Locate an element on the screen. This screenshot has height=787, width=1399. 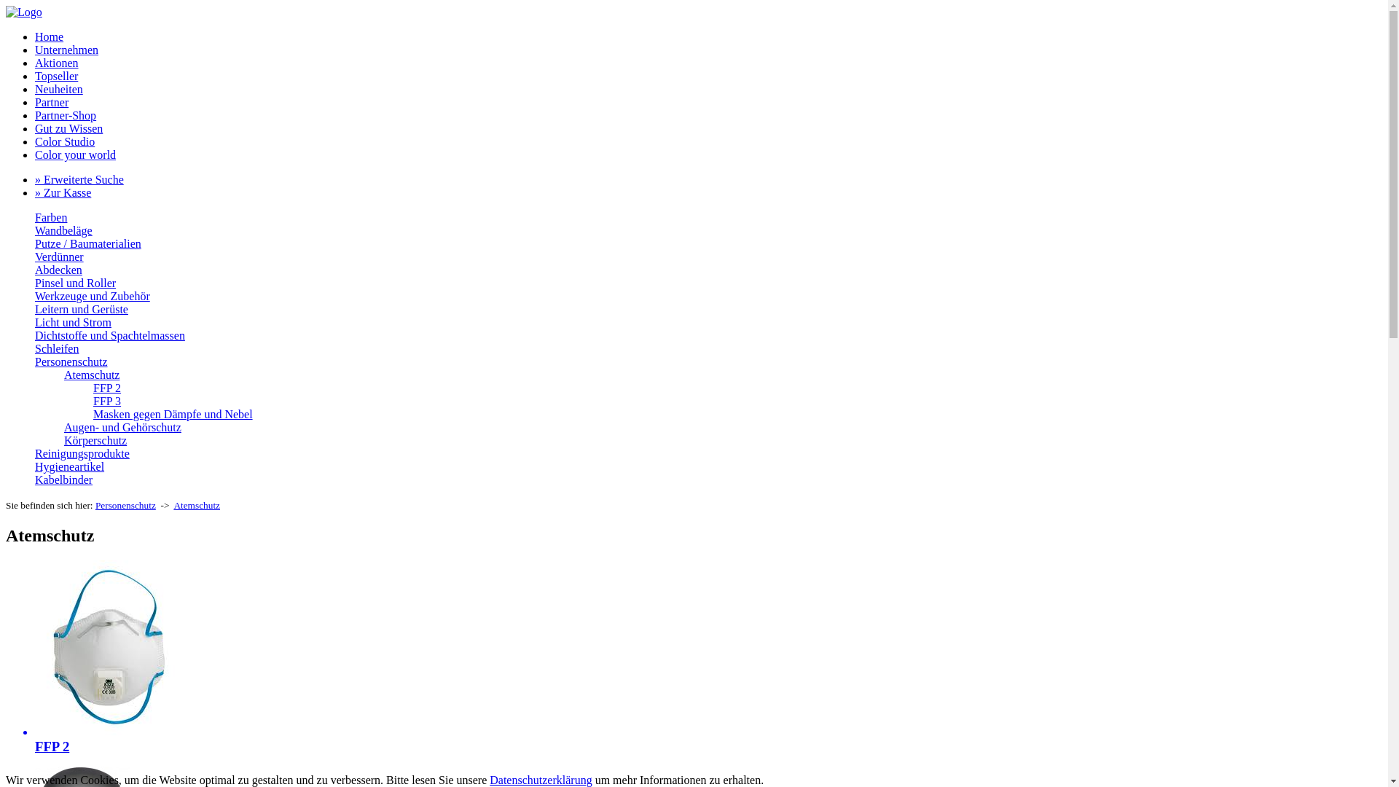
Hygieneartikel is located at coordinates (70, 466).